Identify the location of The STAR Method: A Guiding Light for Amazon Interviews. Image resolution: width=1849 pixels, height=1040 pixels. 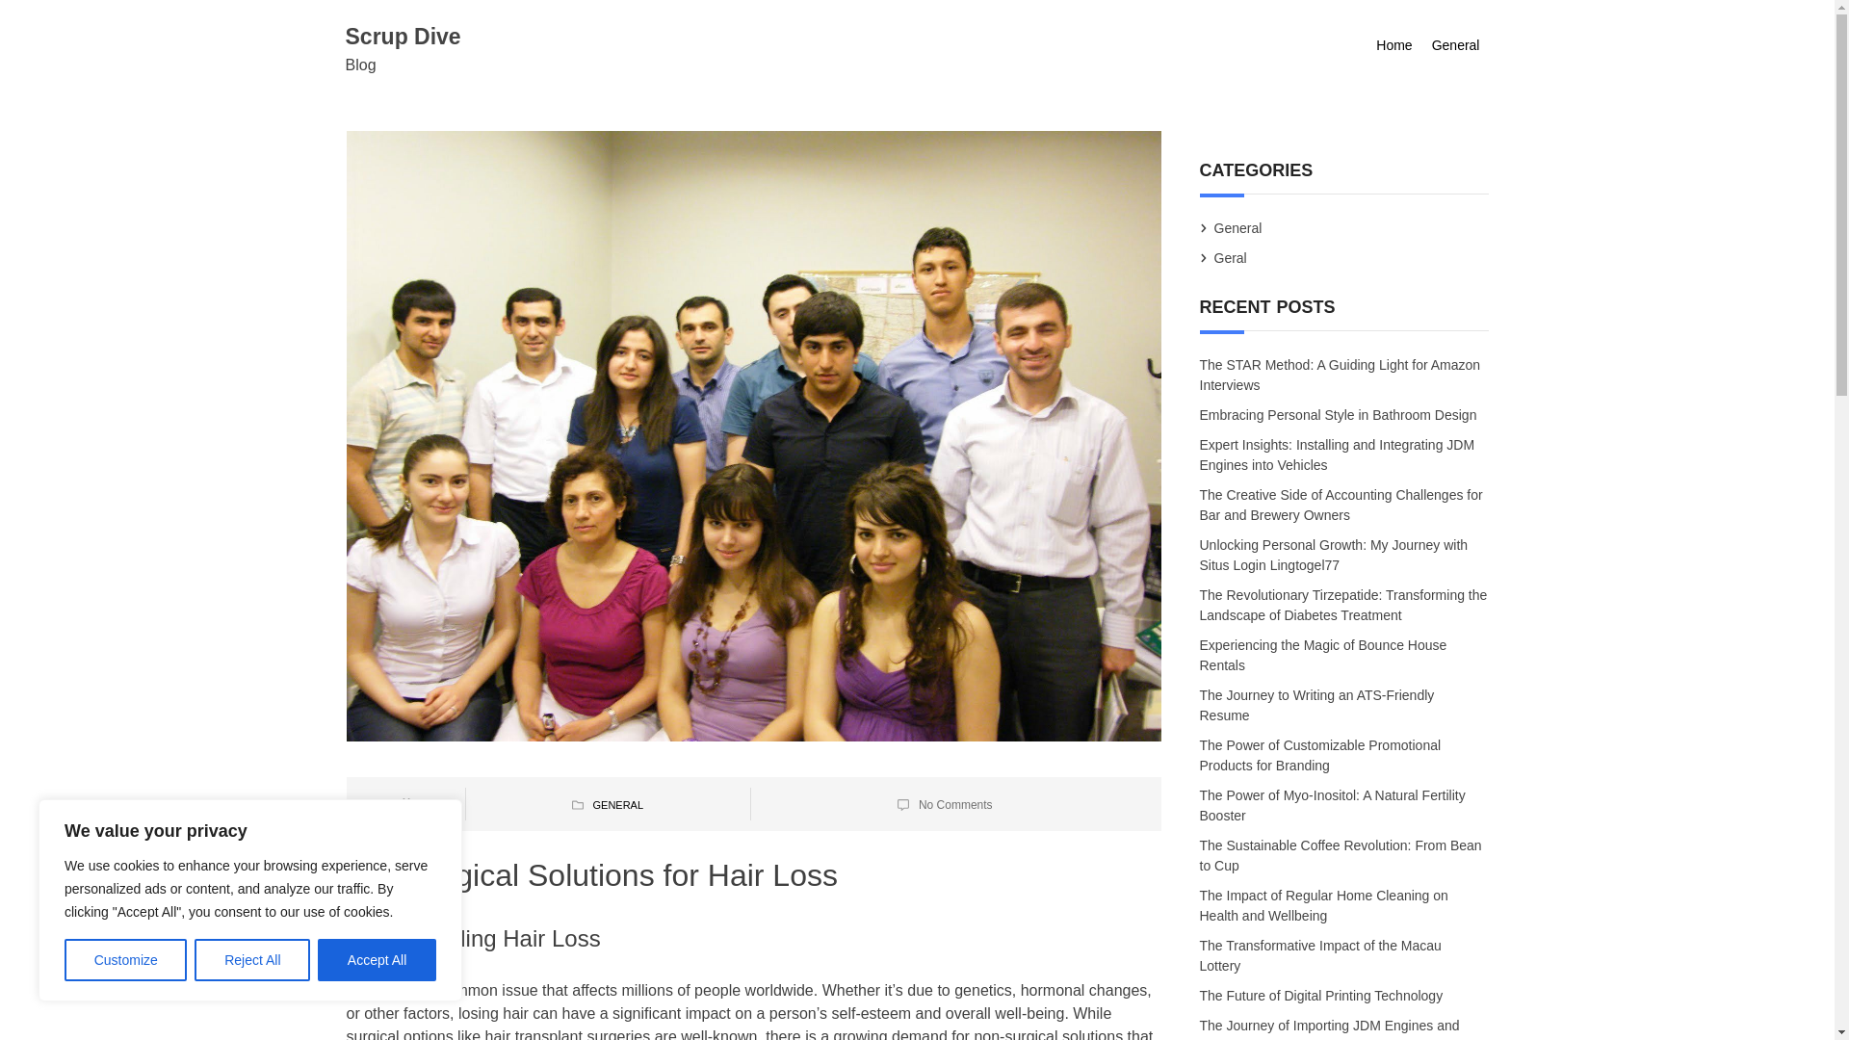
(1341, 374).